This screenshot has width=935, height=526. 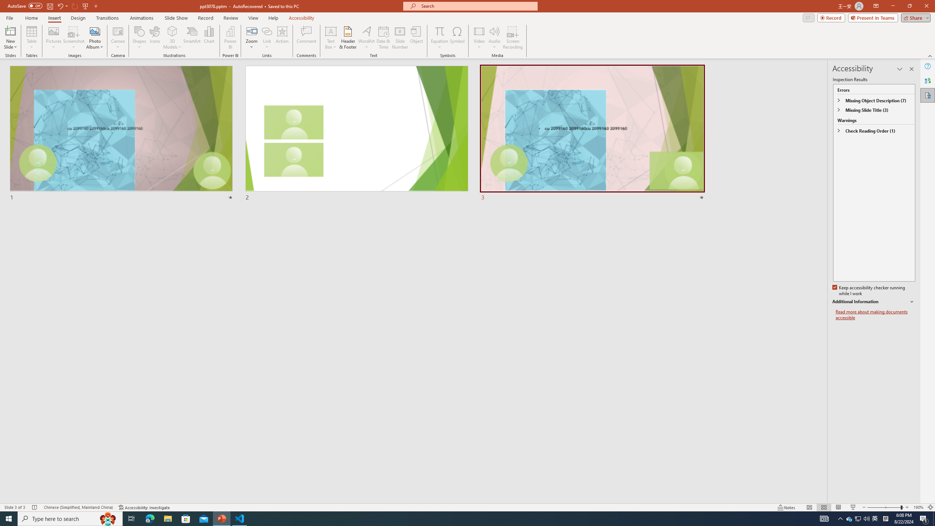 What do you see at coordinates (306, 38) in the screenshot?
I see `Comment` at bounding box center [306, 38].